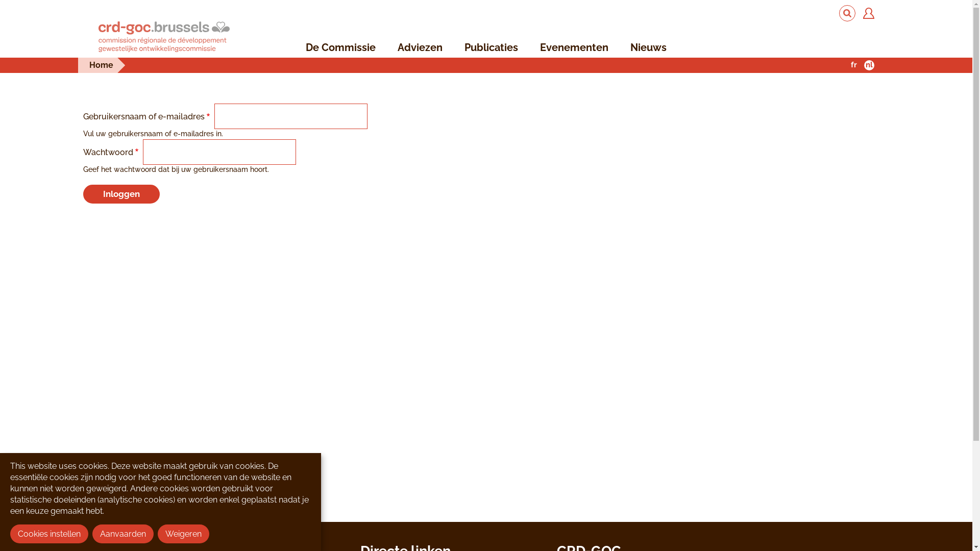 The height and width of the screenshot is (551, 980). I want to click on Publicaties, so click(491, 47).